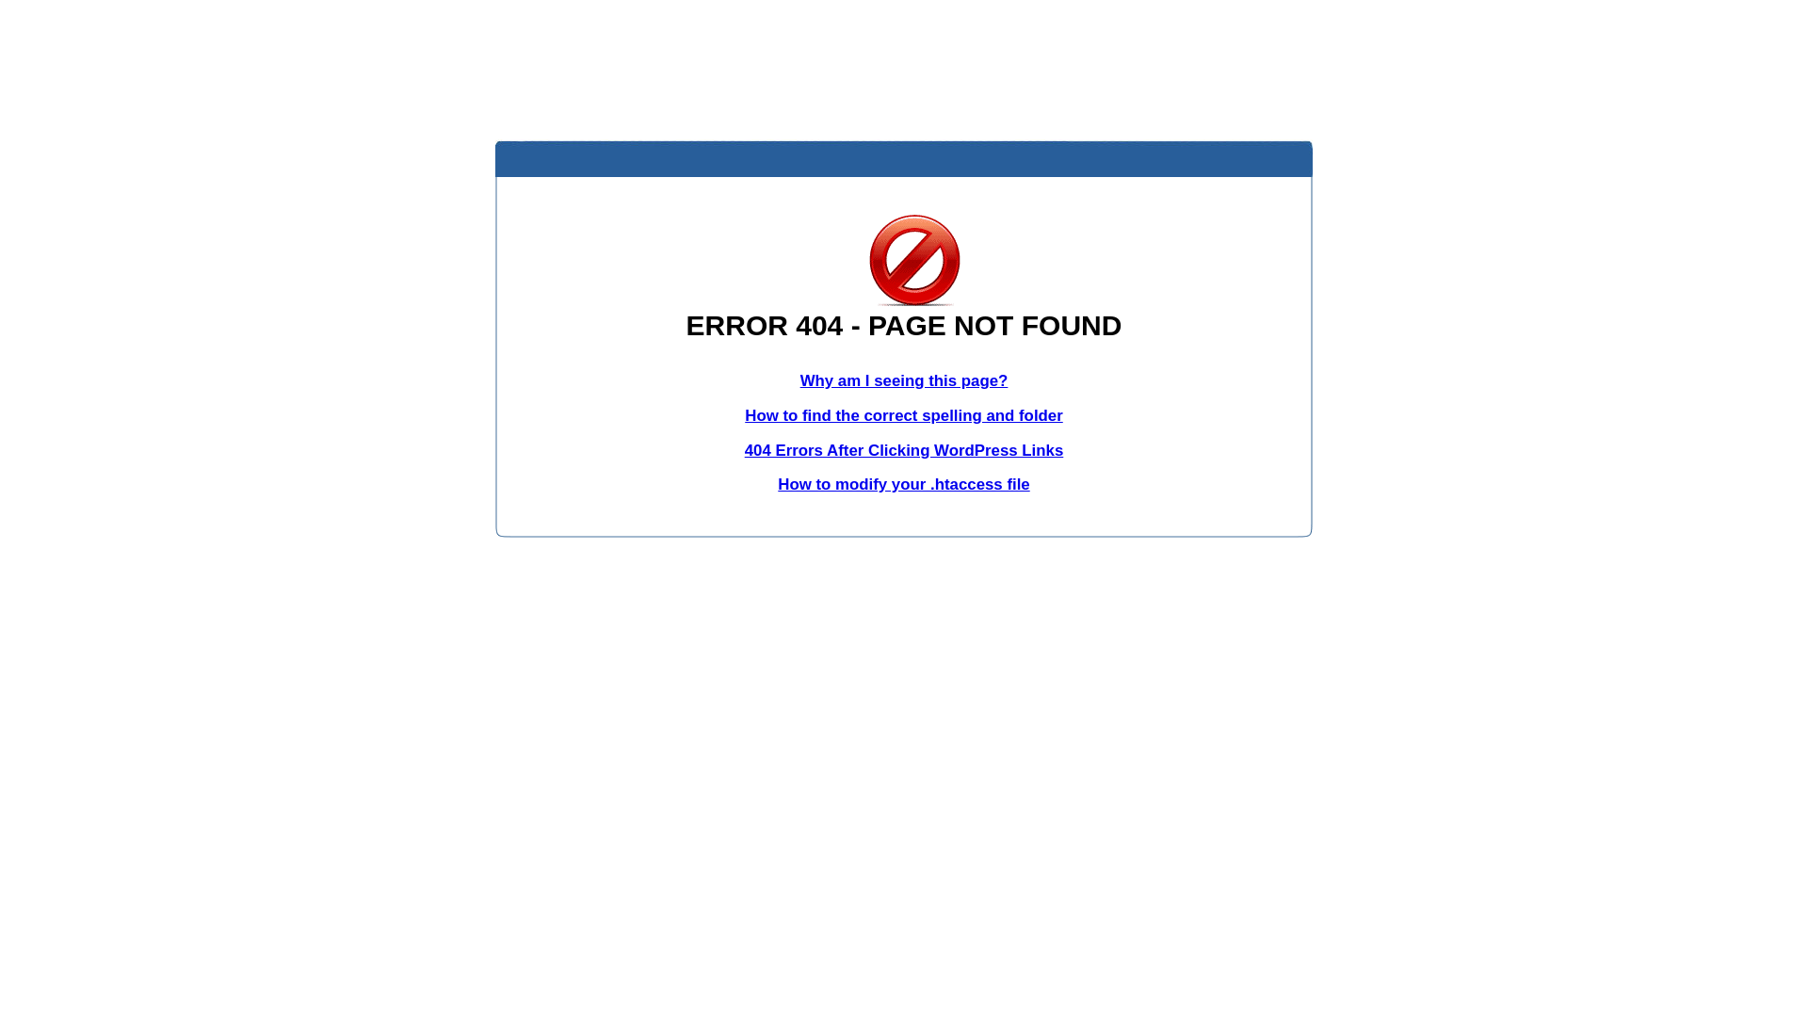  Describe the element at coordinates (904, 416) in the screenshot. I see `How to find the correct spelling and folder` at that location.